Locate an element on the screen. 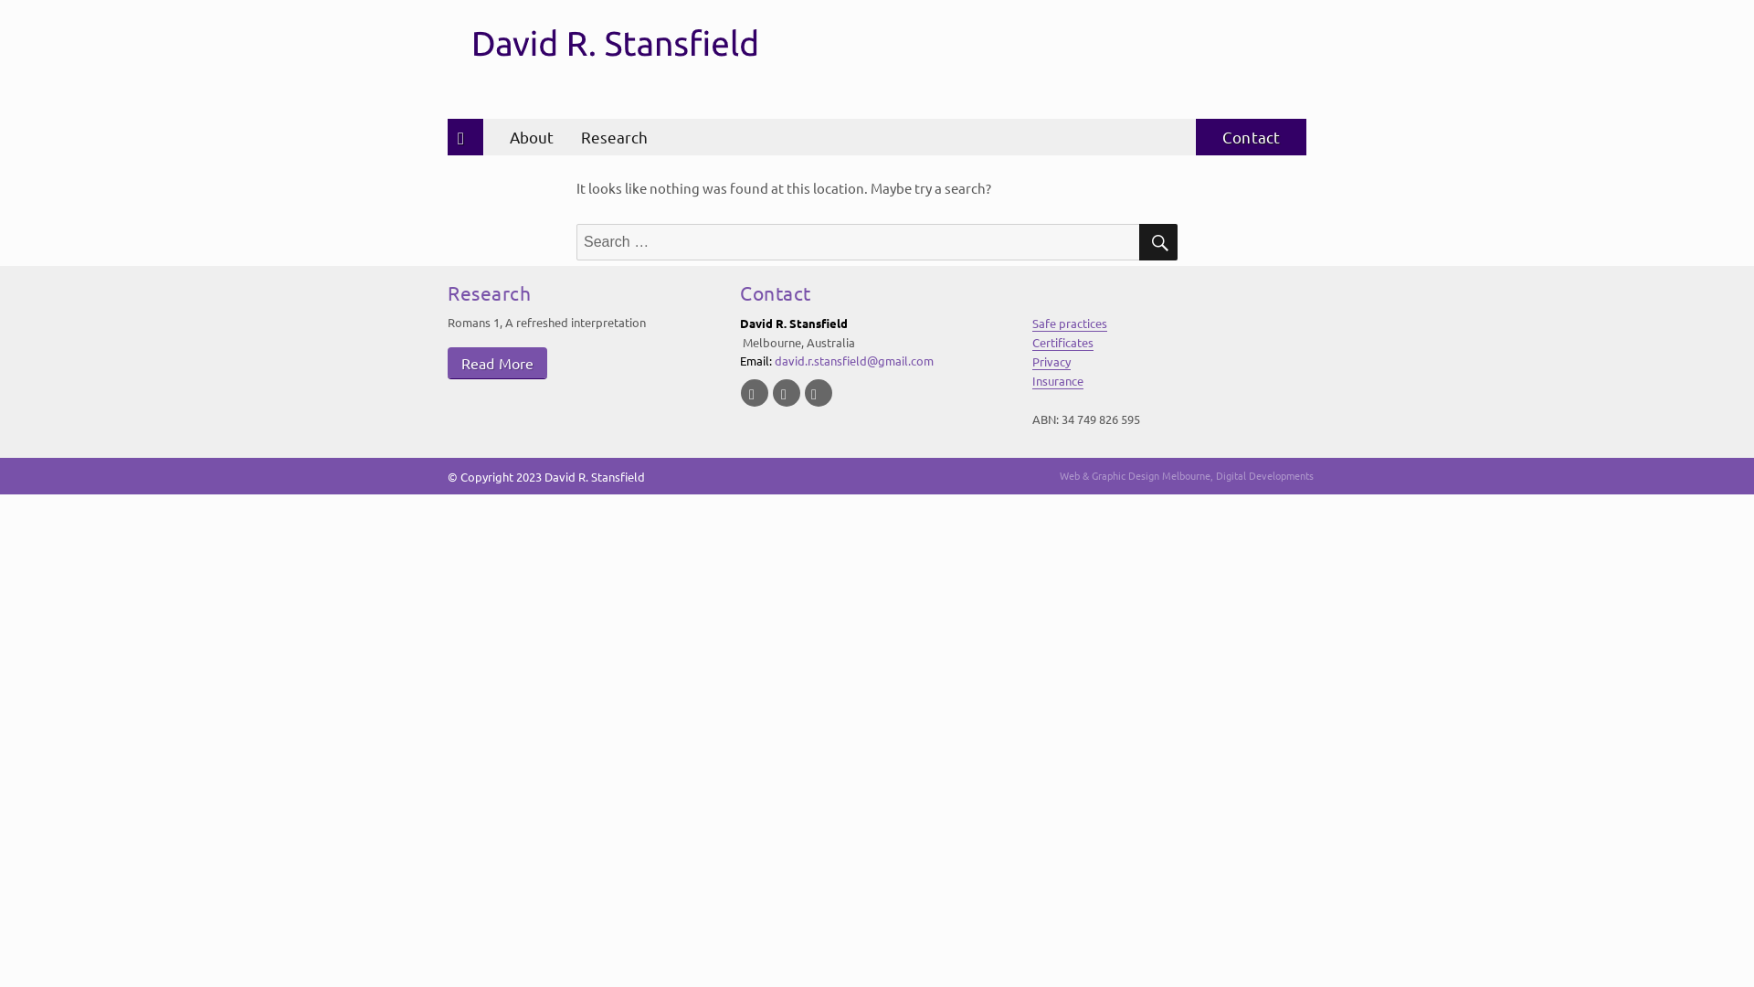  Certificates is located at coordinates (1063, 342).